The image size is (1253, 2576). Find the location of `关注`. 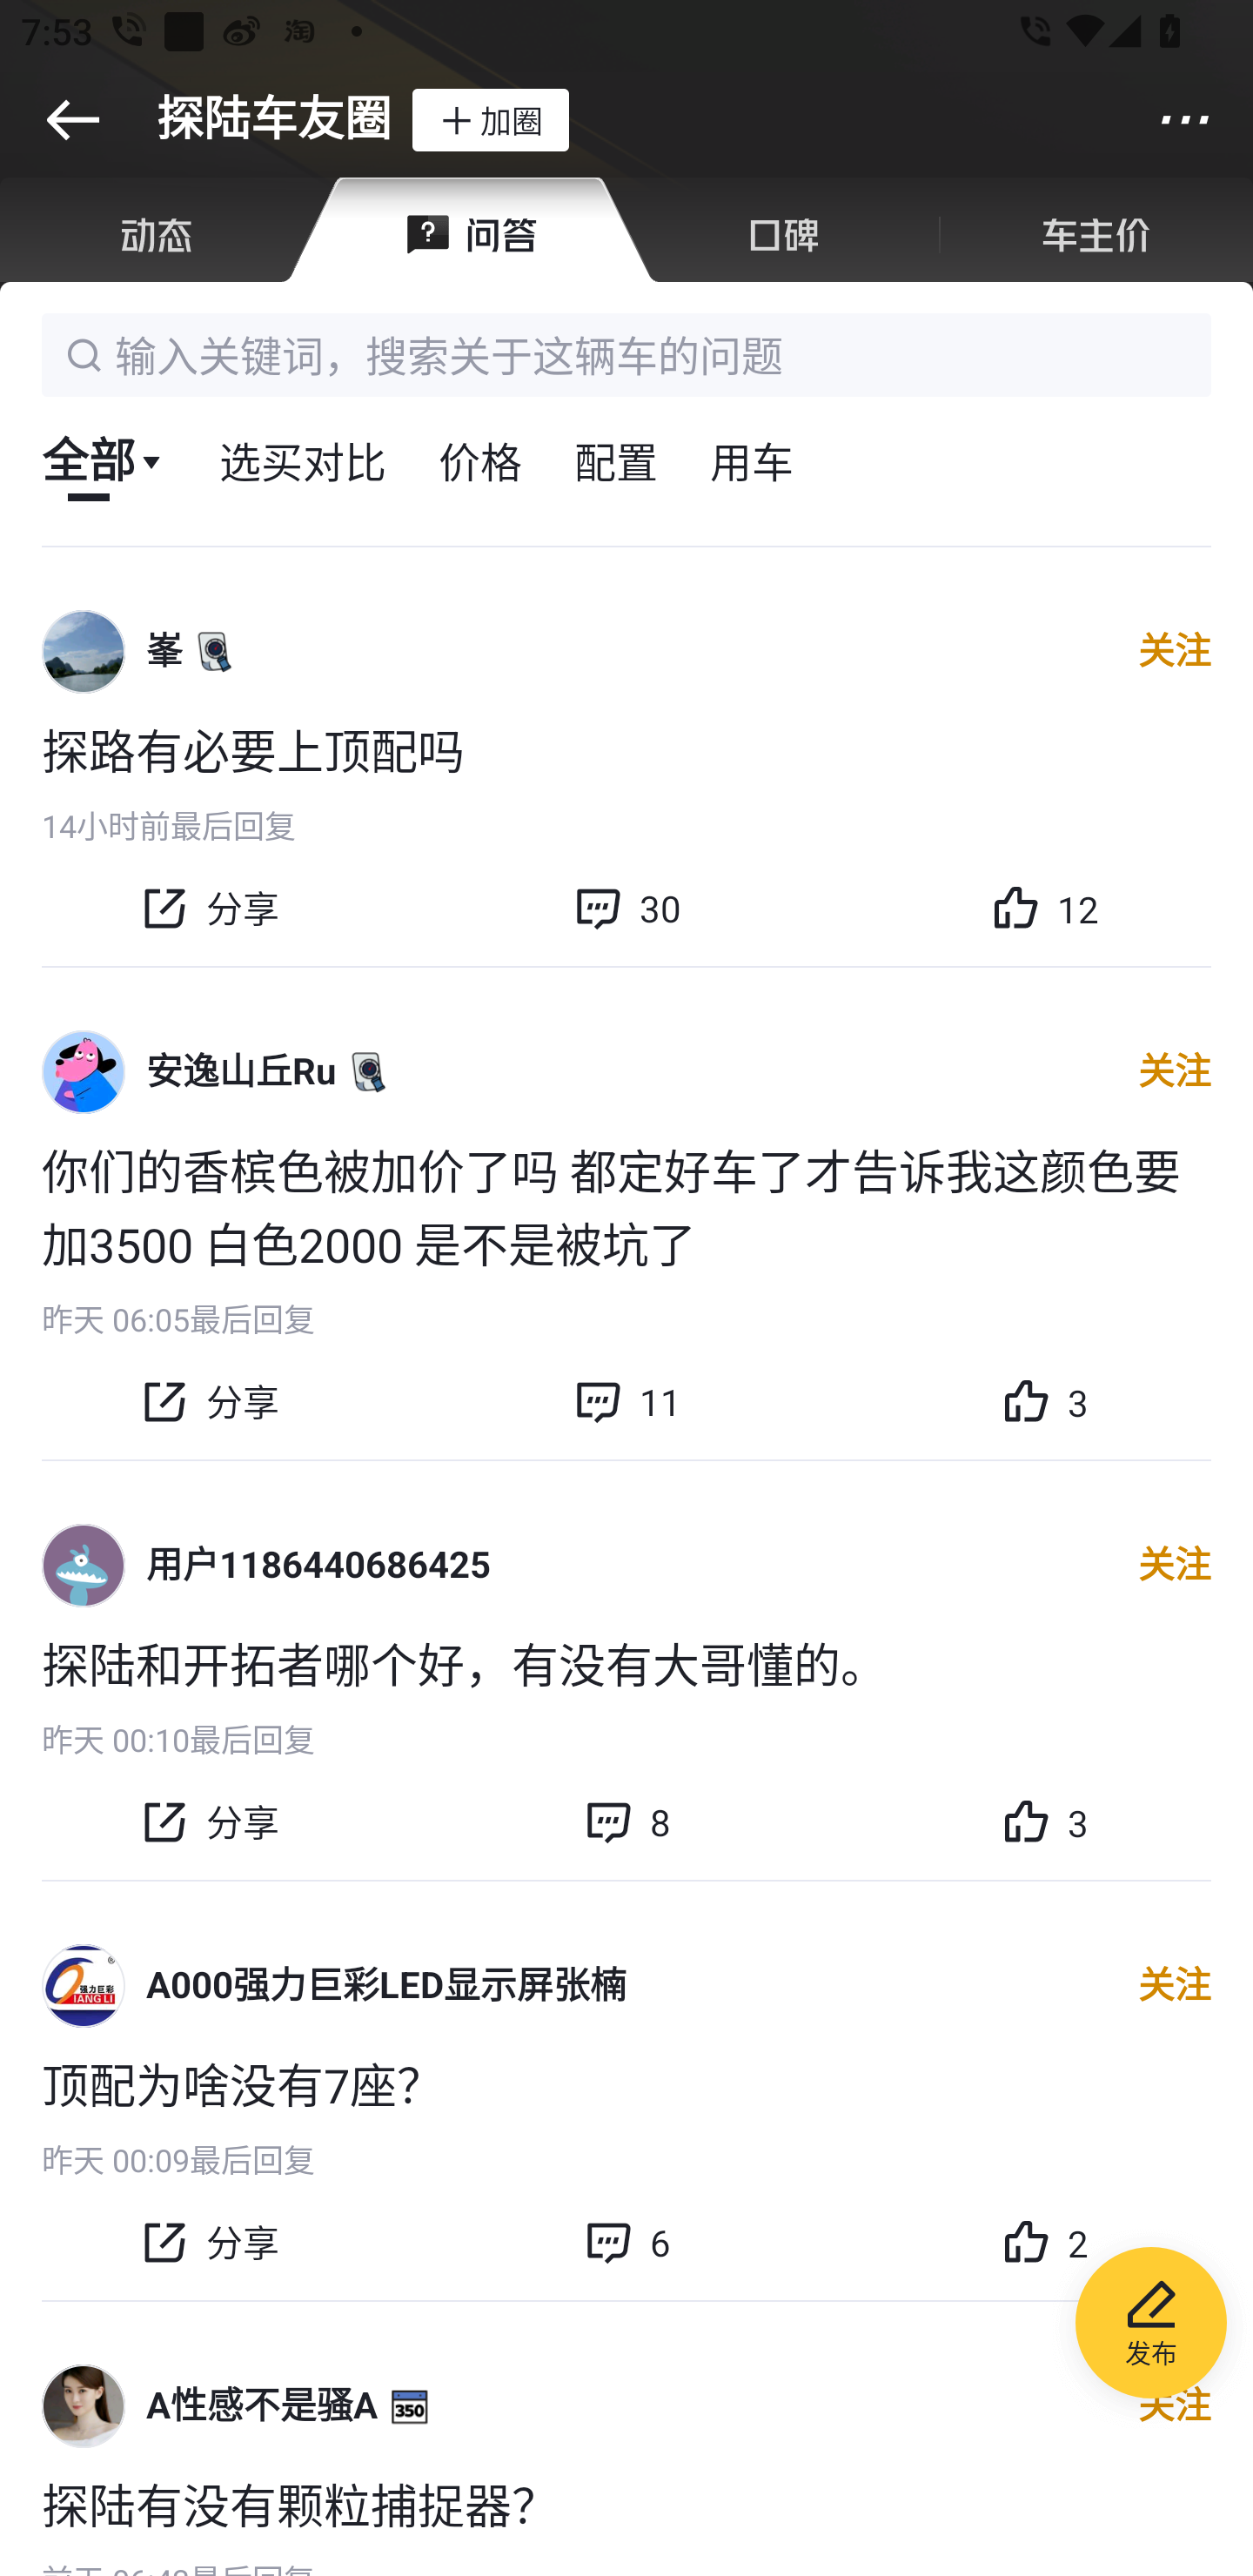

关注 is located at coordinates (1175, 2405).